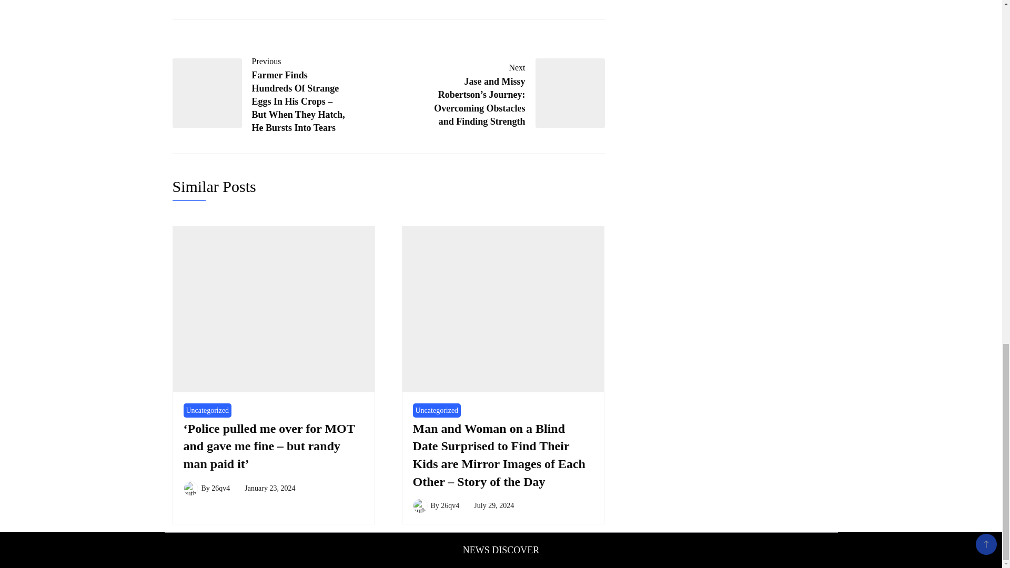 This screenshot has height=568, width=1010. I want to click on 26qv4, so click(220, 488).